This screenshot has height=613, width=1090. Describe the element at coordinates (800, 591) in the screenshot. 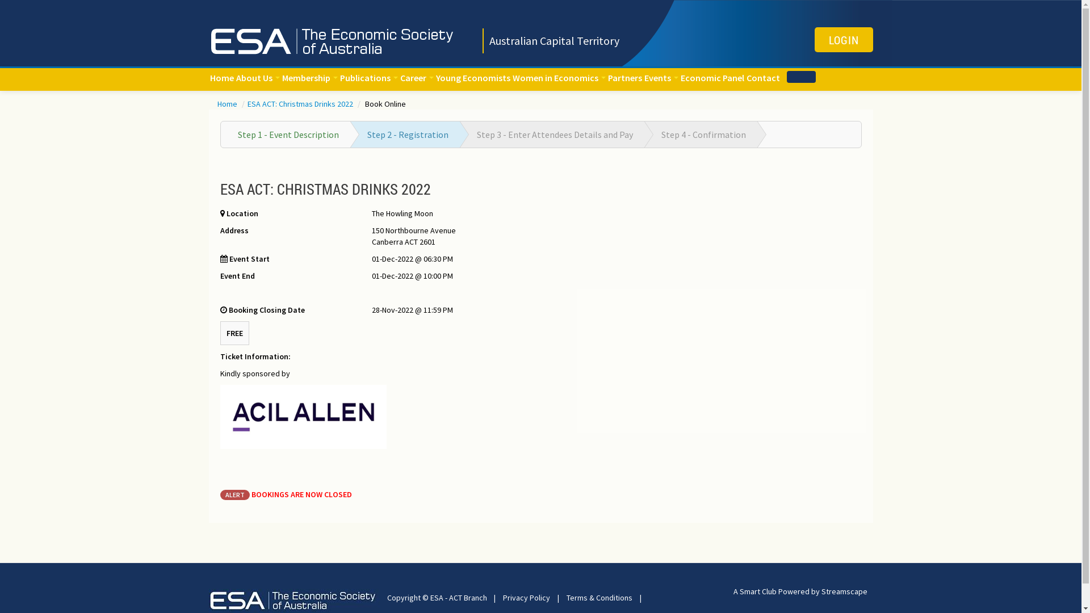

I see `A Smart Club Powered by Streamscape` at that location.